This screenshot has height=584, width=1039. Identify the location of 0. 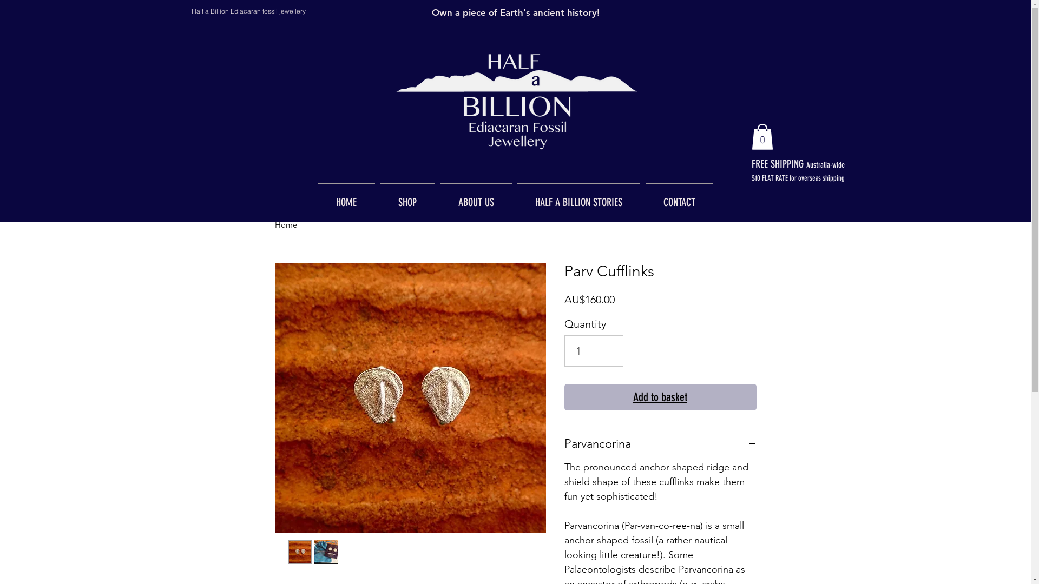
(762, 137).